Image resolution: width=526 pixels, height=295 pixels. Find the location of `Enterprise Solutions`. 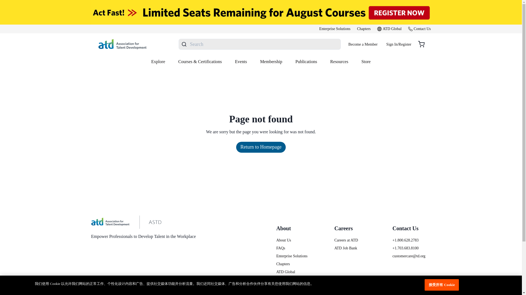

Enterprise Solutions is located at coordinates (295, 256).